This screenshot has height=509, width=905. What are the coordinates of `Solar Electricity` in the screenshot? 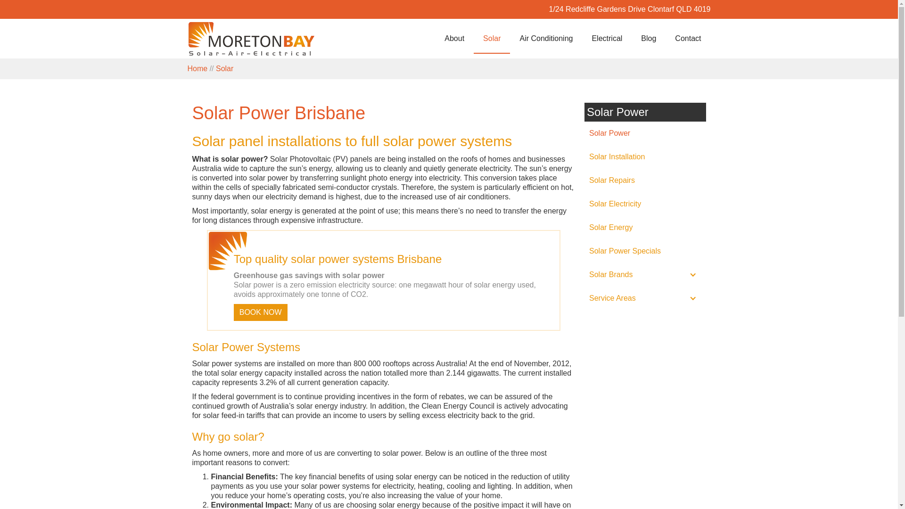 It's located at (645, 204).